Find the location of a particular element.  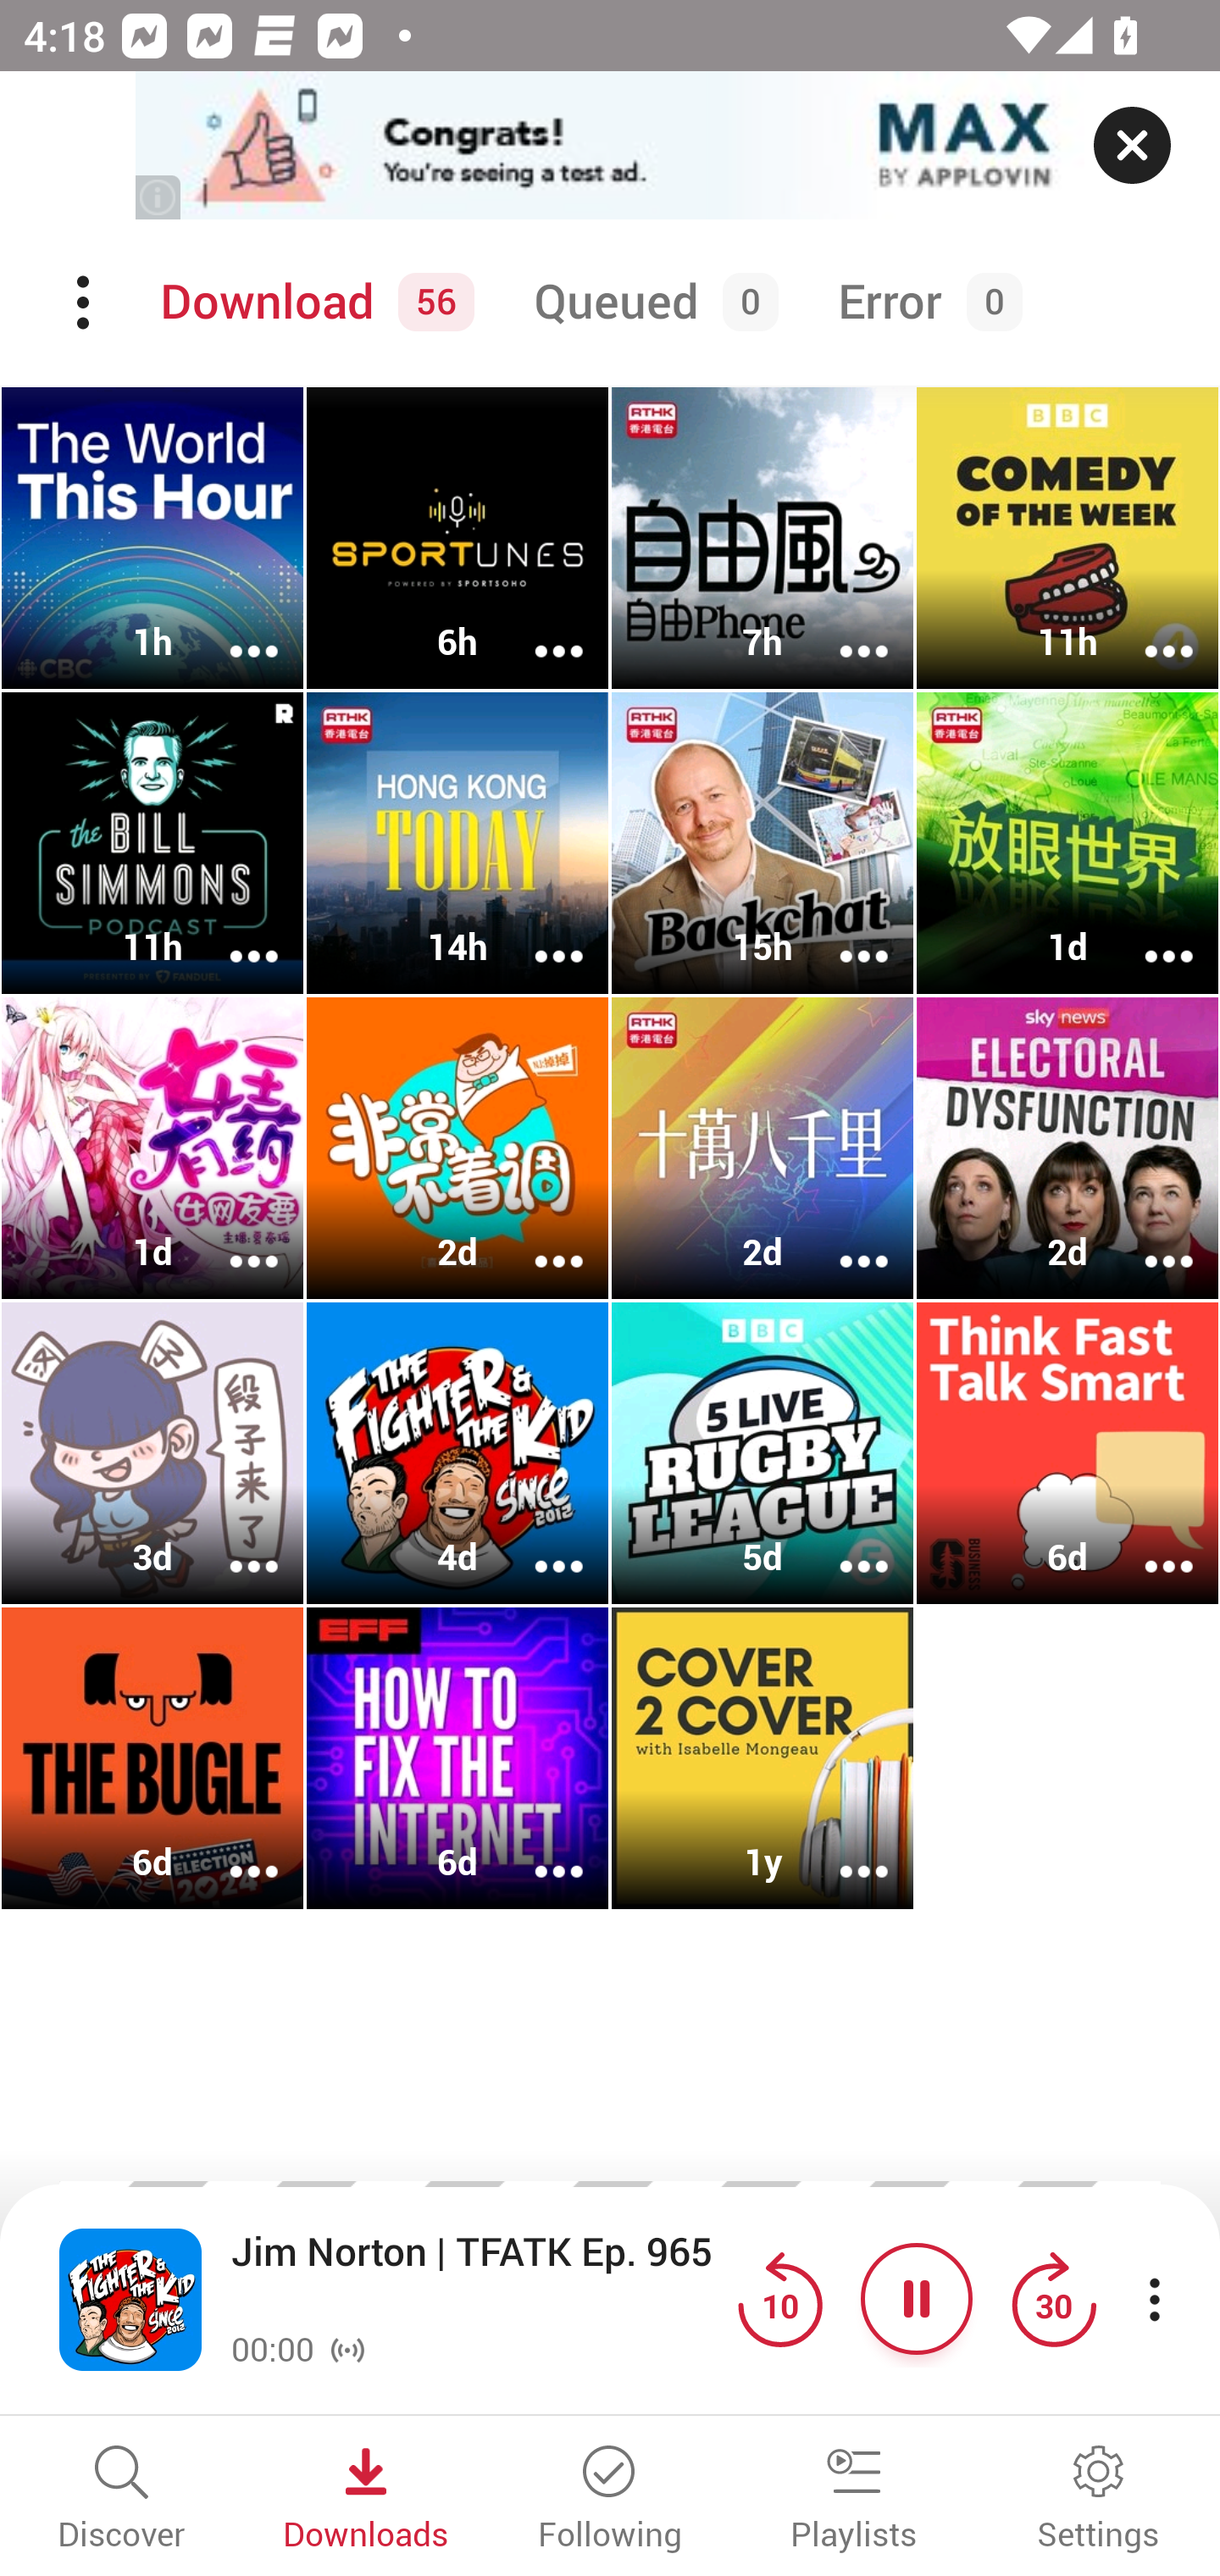

More options is located at coordinates (232, 1239).